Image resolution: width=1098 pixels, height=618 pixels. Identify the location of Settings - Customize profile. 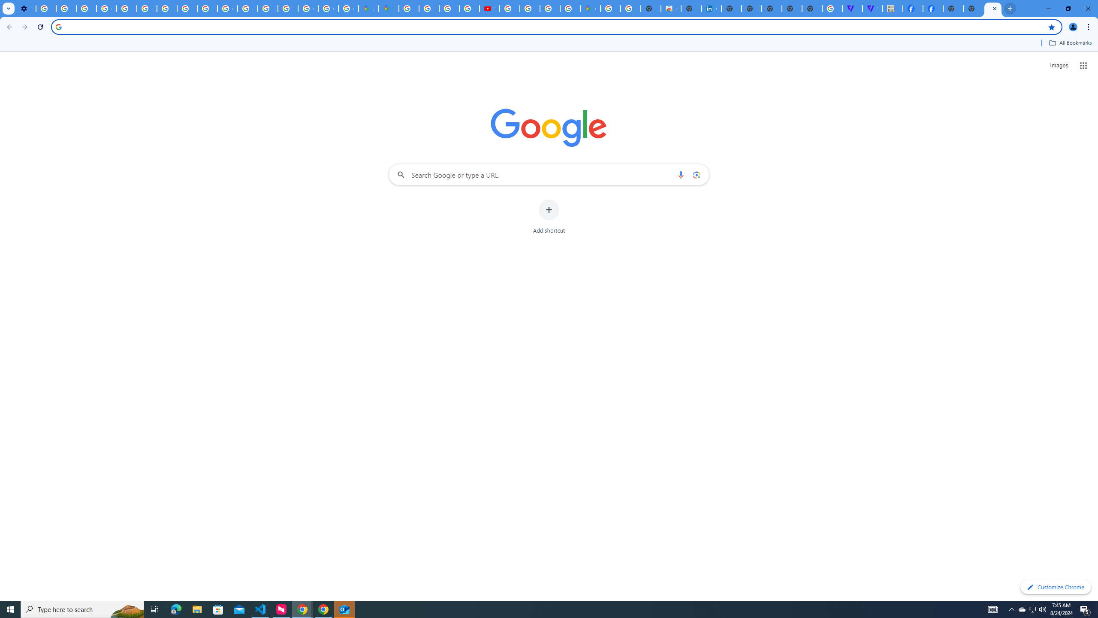
(26, 9).